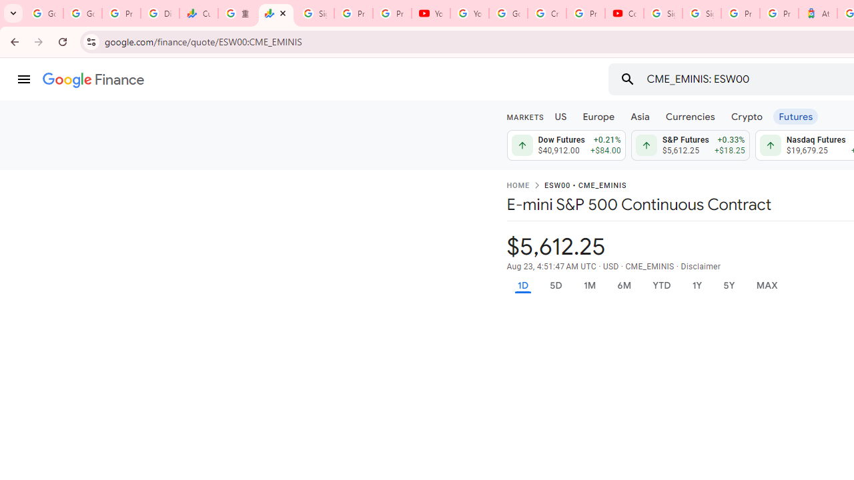 The image size is (854, 480). Describe the element at coordinates (599, 116) in the screenshot. I see `Europe` at that location.